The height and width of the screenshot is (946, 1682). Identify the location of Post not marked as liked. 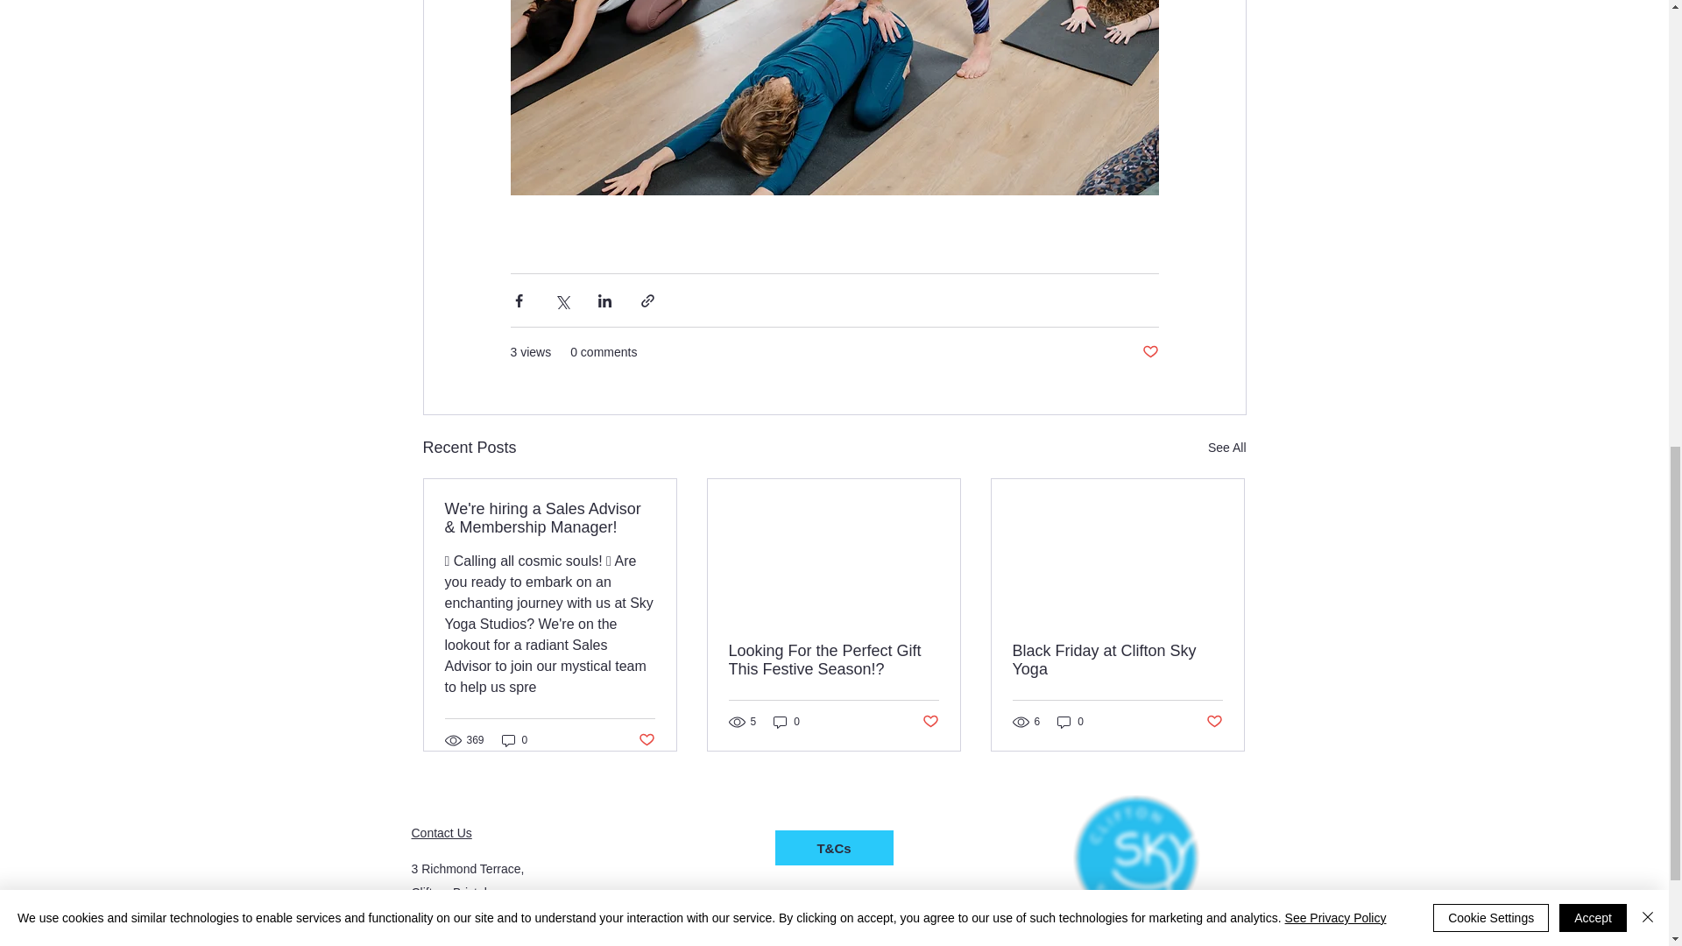
(930, 722).